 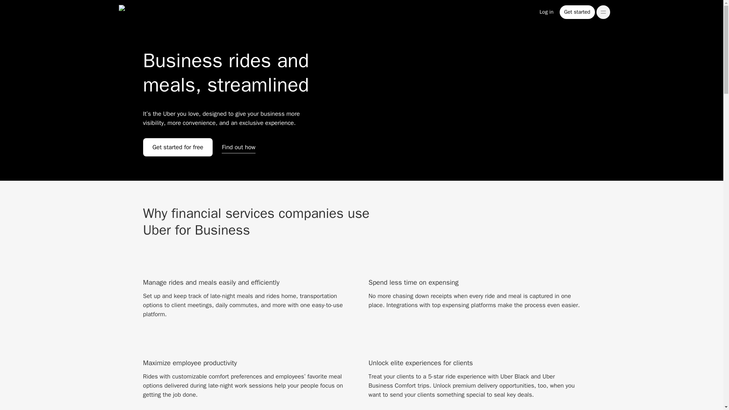 What do you see at coordinates (547, 12) in the screenshot?
I see `Log in` at bounding box center [547, 12].